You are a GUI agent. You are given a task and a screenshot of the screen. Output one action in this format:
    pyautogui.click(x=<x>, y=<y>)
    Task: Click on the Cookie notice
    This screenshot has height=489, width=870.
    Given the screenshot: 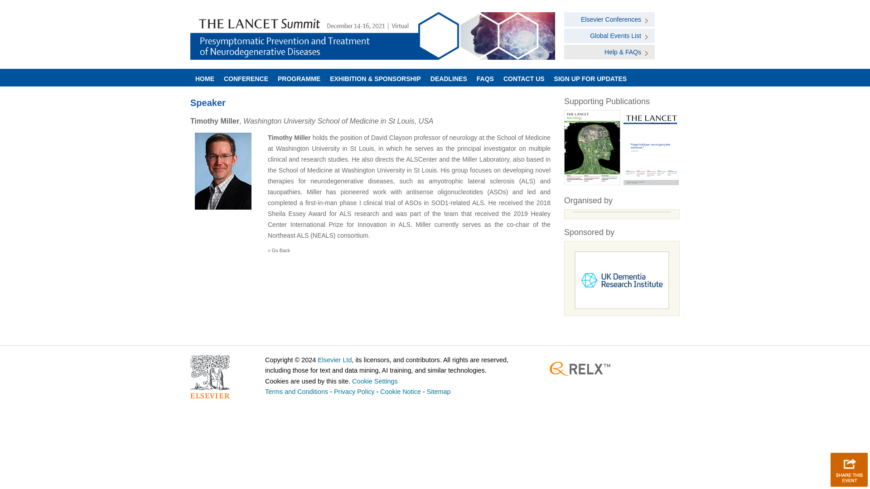 What is the action you would take?
    pyautogui.click(x=401, y=391)
    